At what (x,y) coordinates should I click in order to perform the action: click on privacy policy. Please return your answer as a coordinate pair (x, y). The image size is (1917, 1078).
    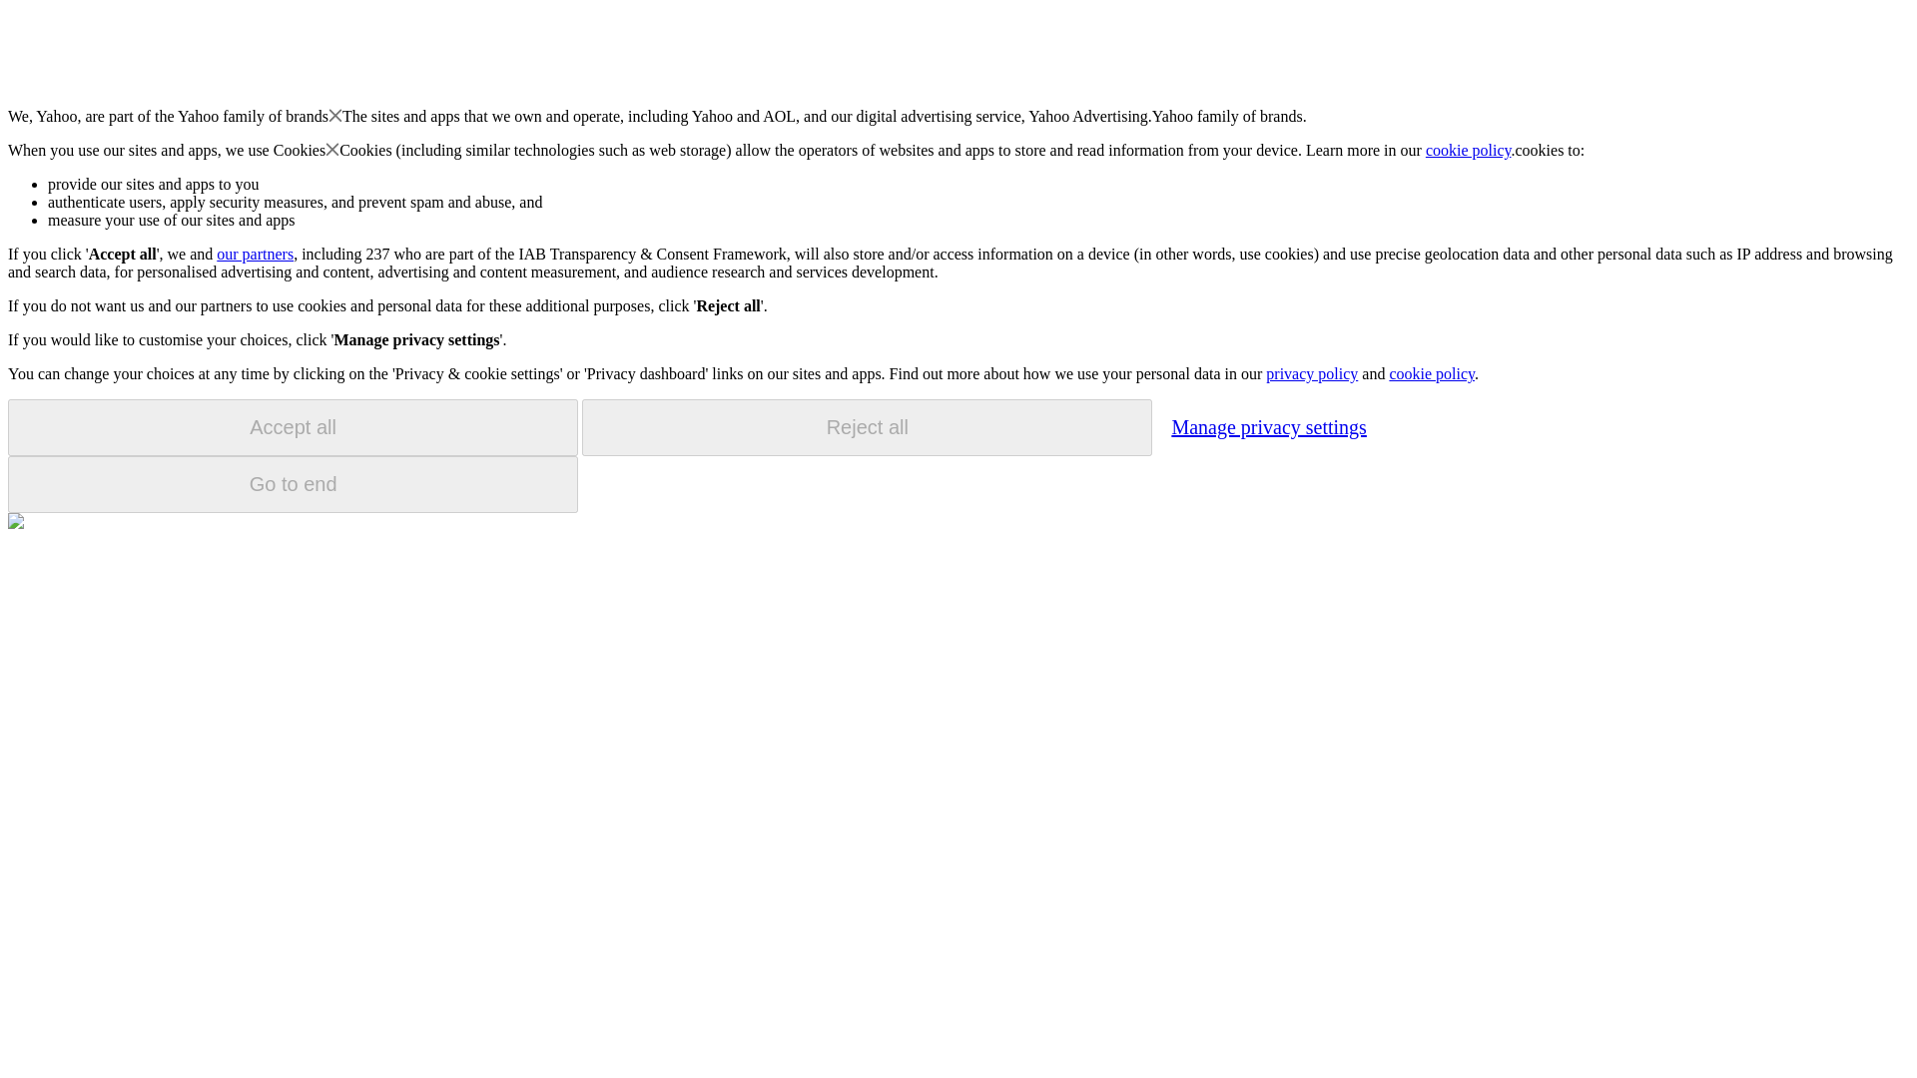
    Looking at the image, I should click on (1311, 373).